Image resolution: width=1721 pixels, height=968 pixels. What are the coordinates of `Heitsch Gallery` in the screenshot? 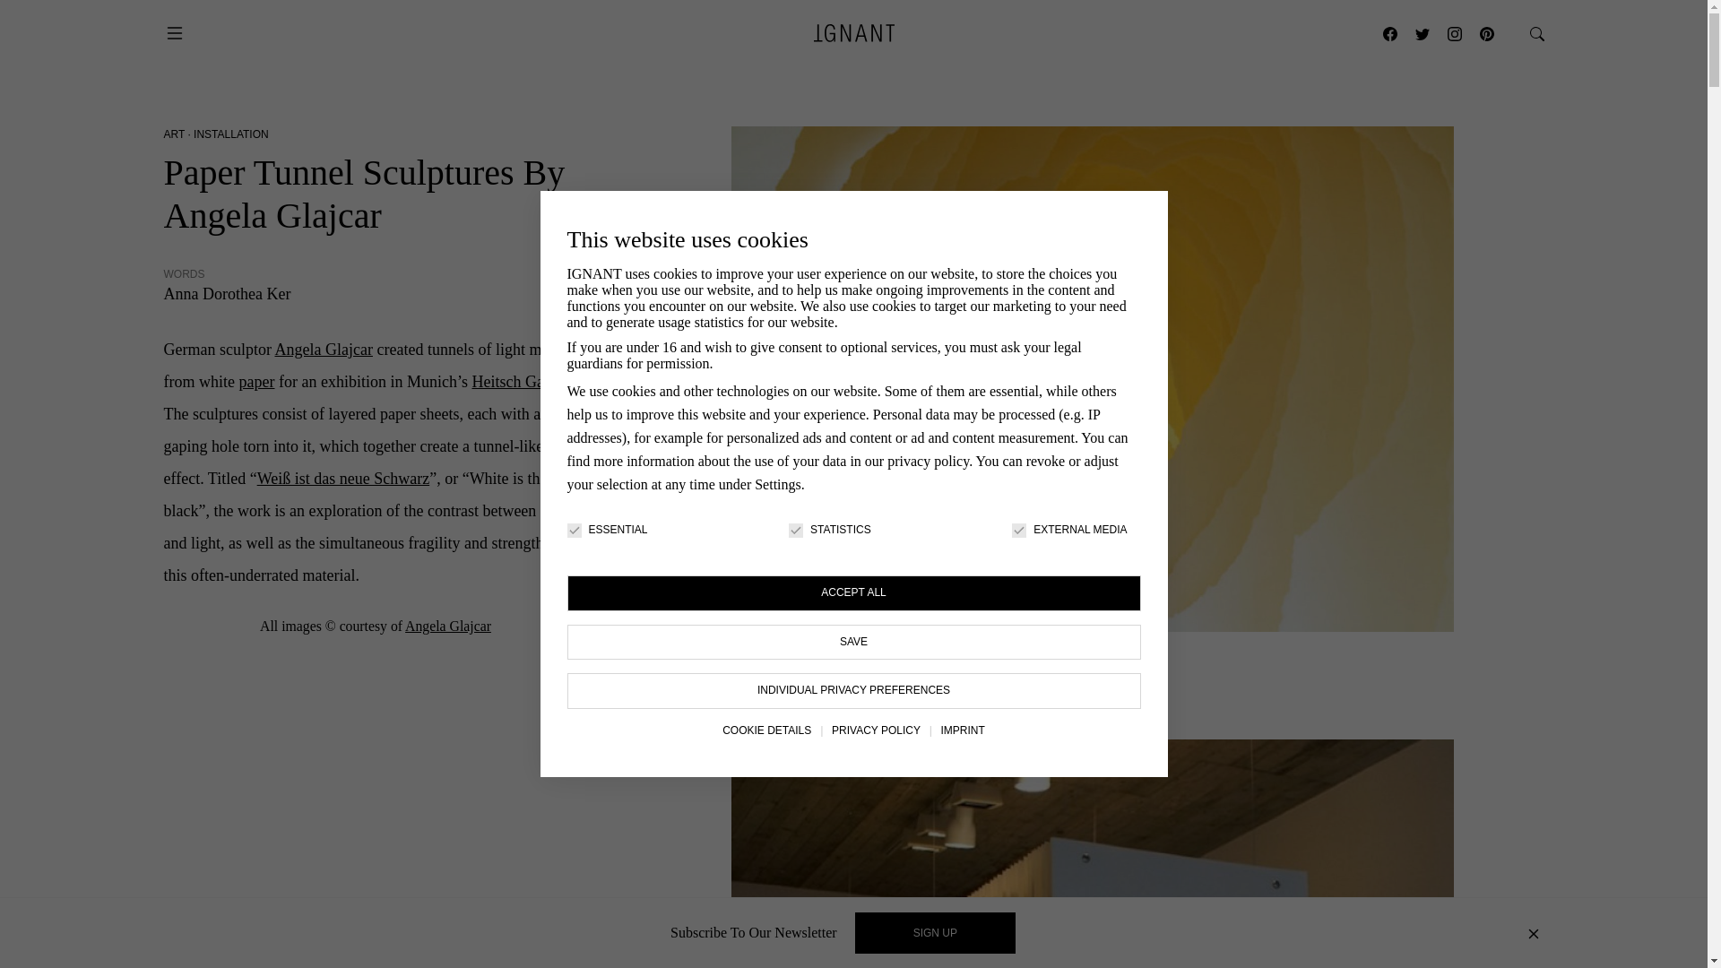 It's located at (522, 382).